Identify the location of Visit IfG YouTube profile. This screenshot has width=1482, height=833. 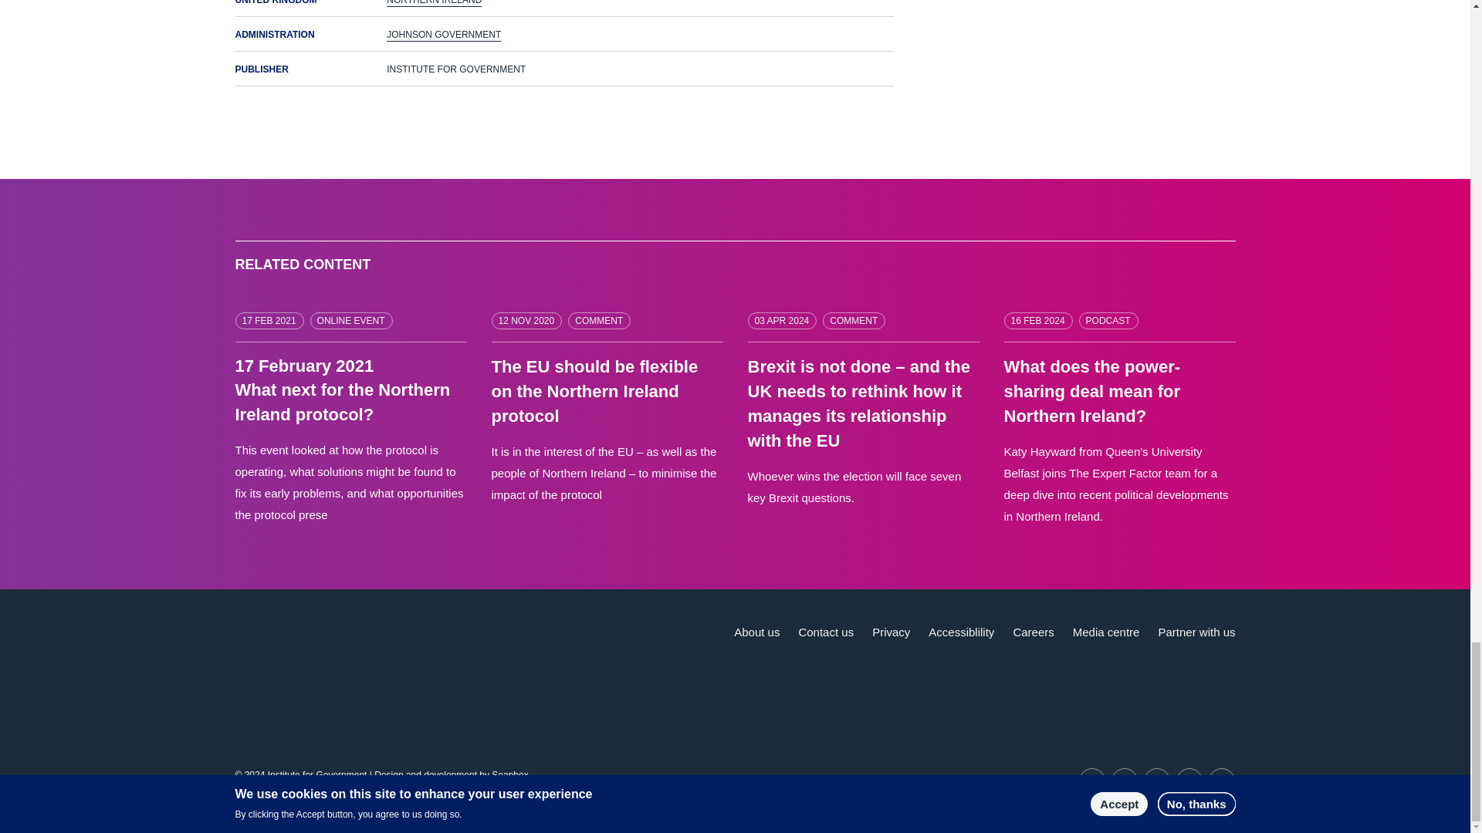
(1157, 781).